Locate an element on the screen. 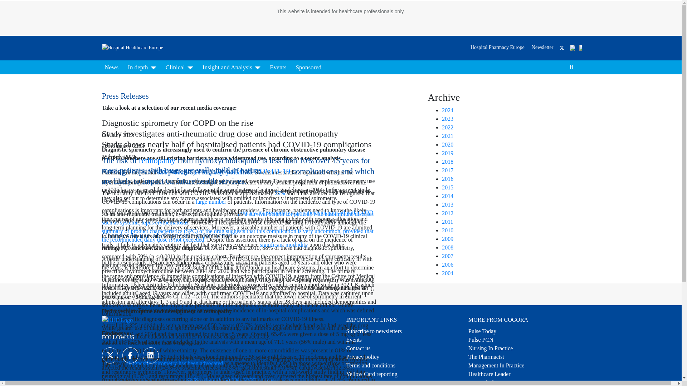 The image size is (687, 386). Management In Practice is located at coordinates (496, 365).